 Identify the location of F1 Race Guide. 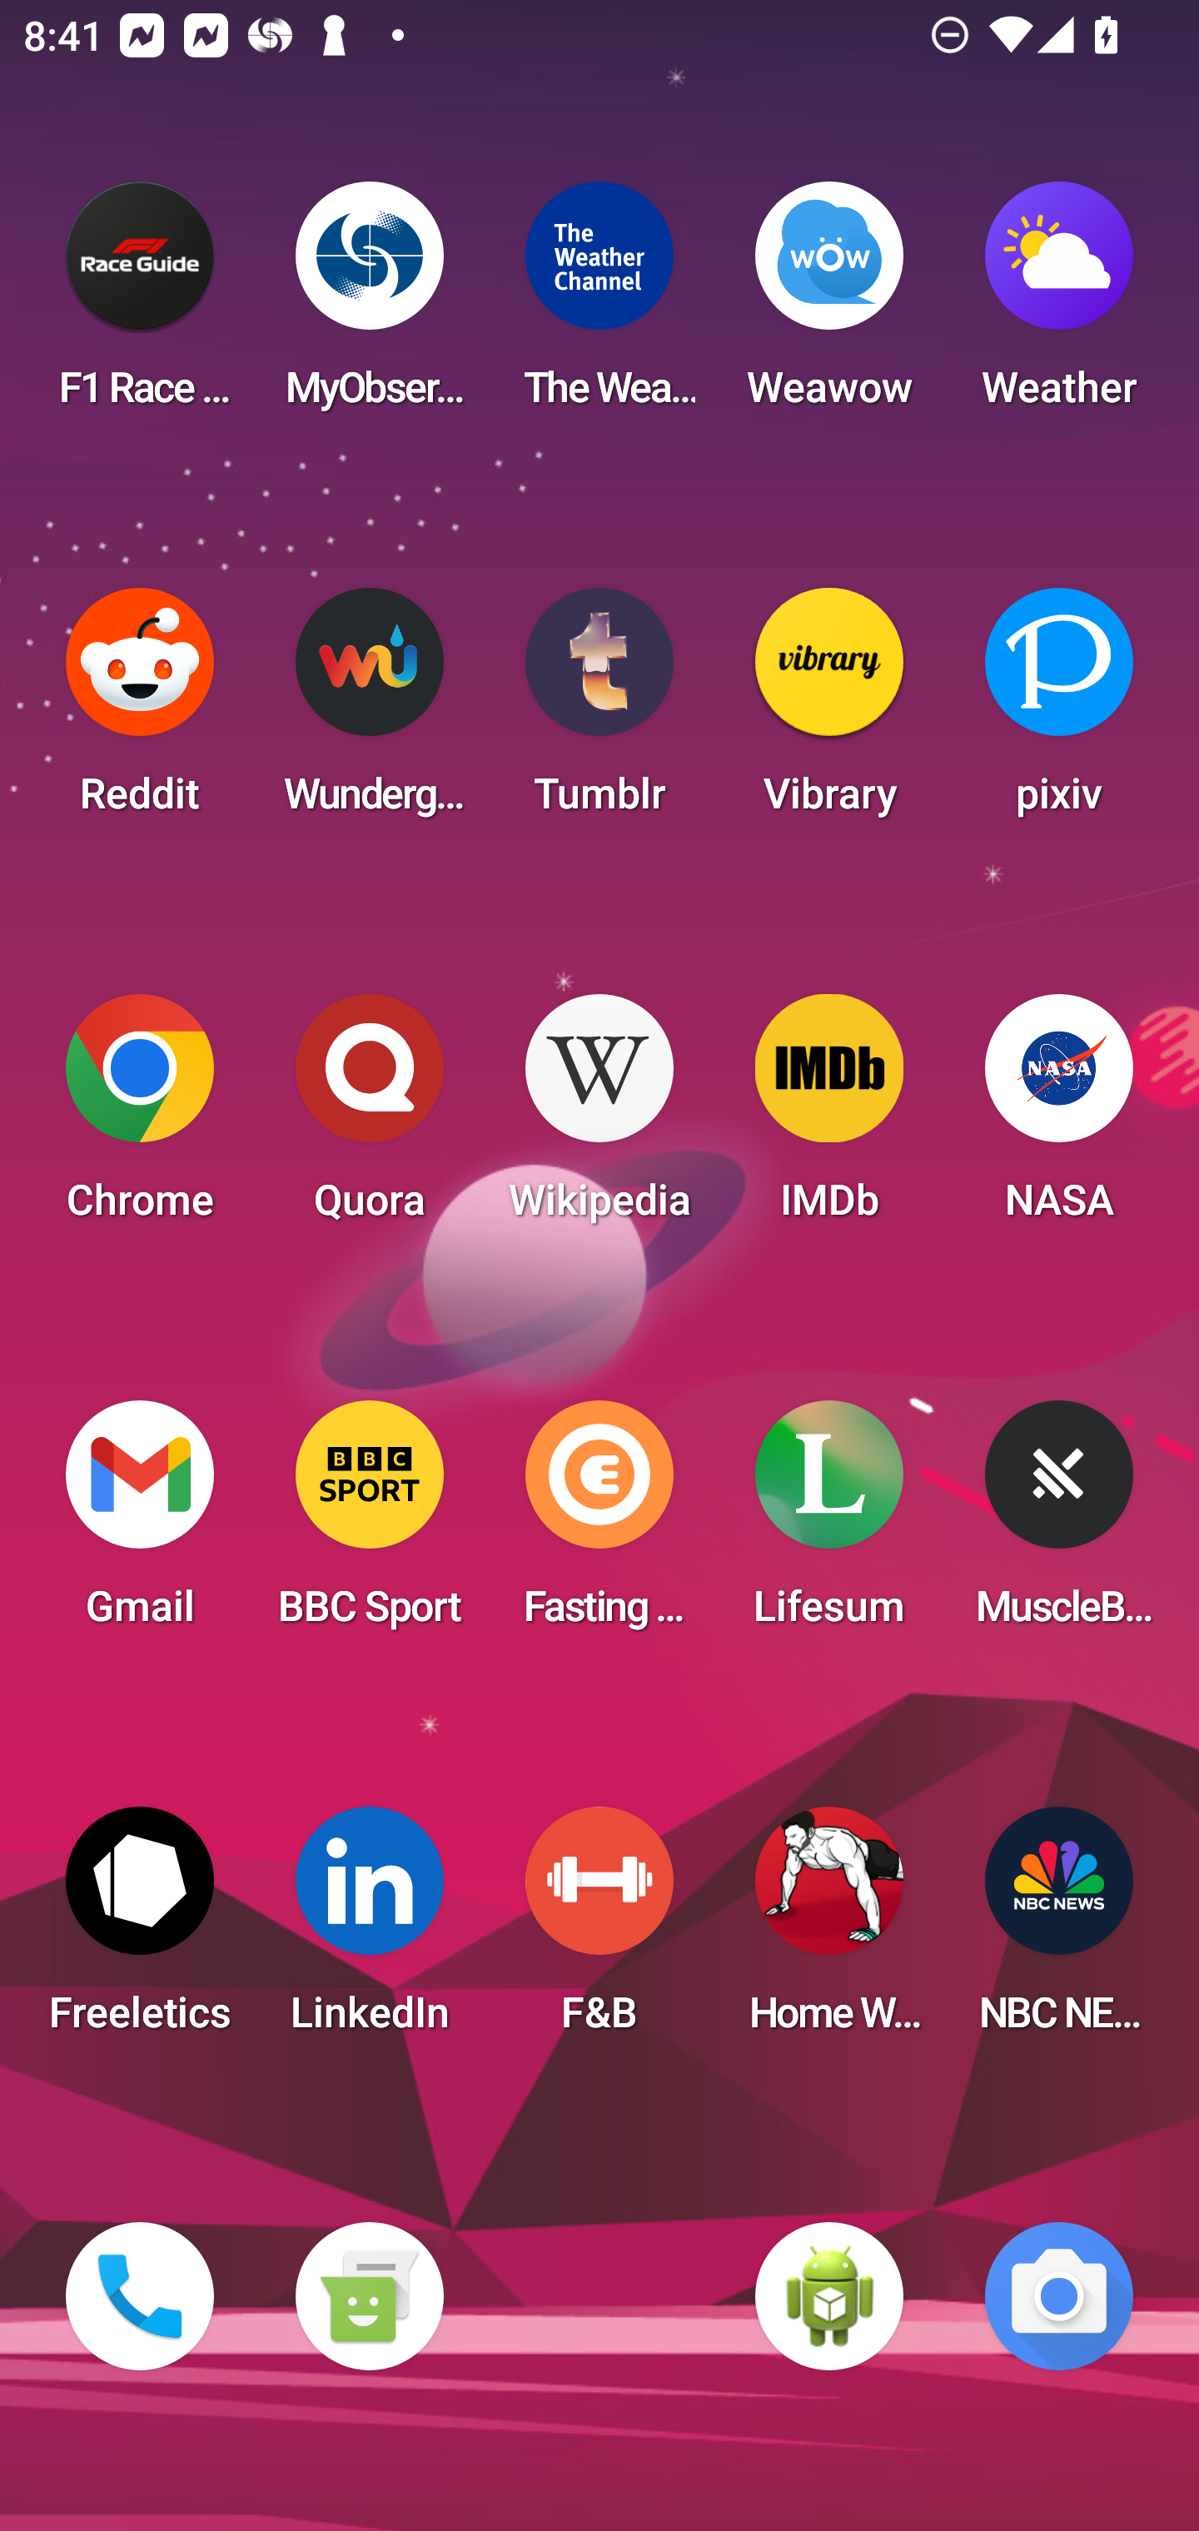
(140, 305).